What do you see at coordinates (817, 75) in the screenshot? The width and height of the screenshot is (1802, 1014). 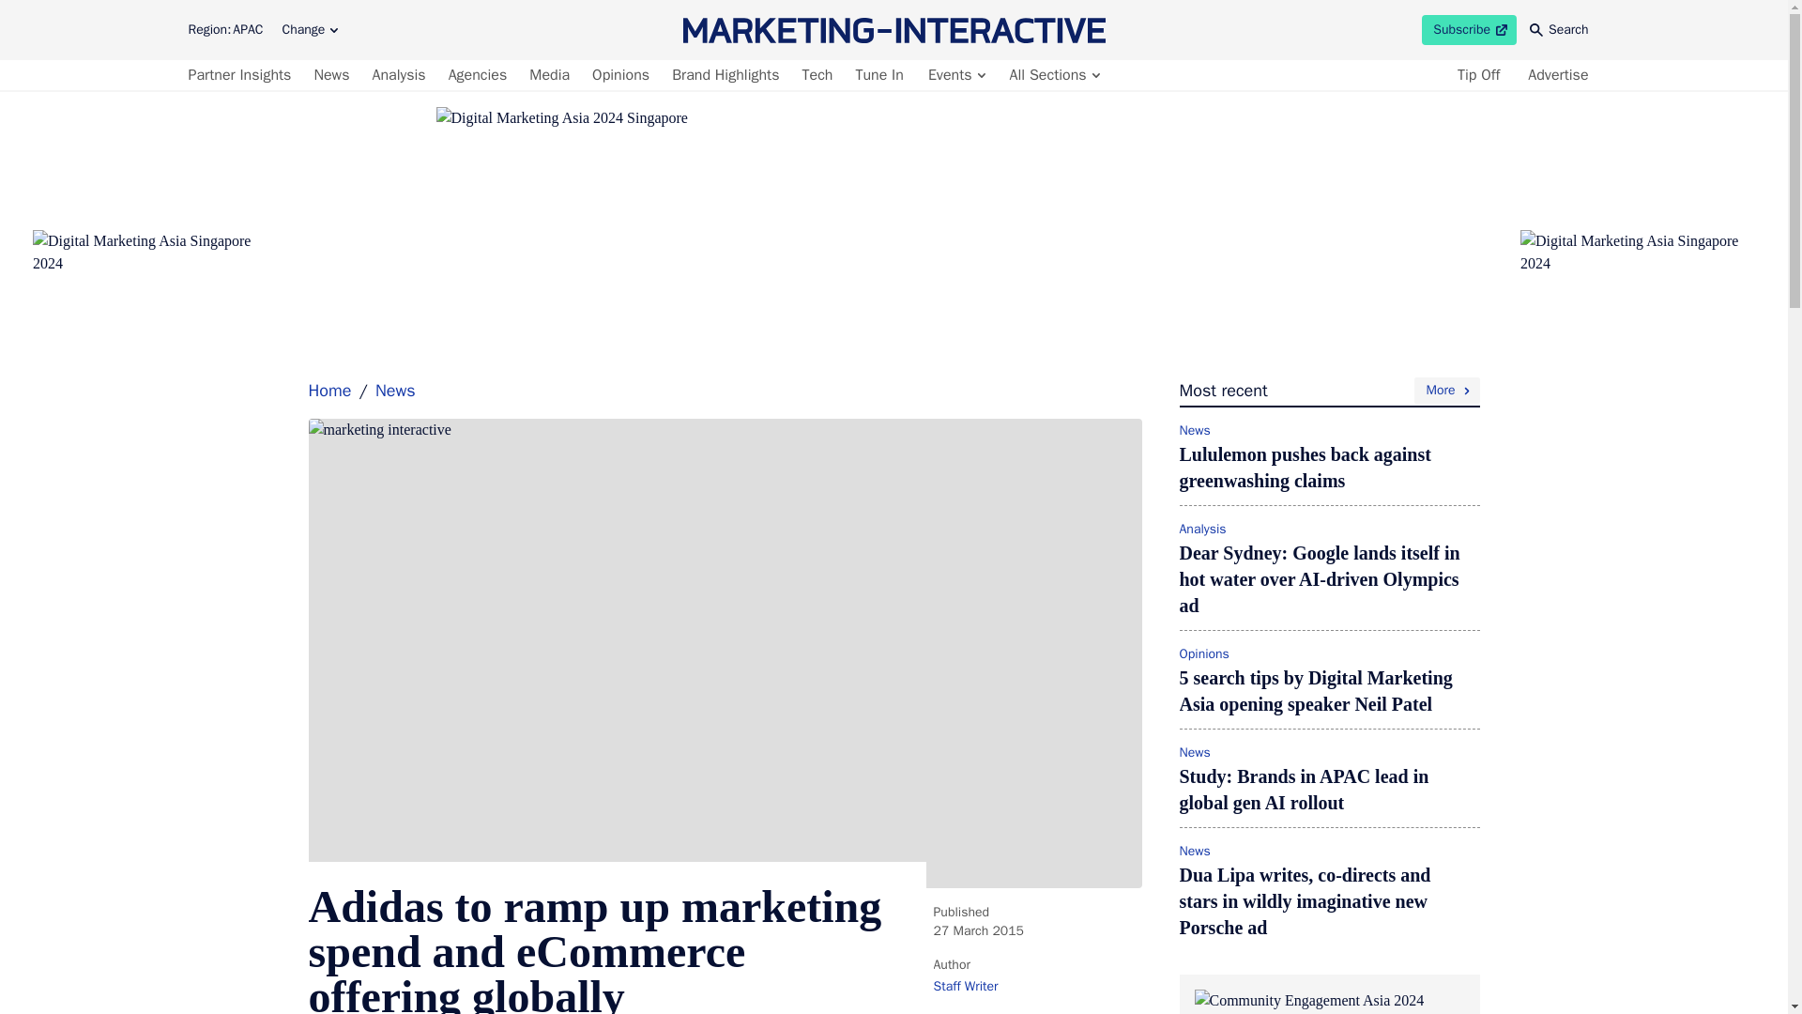 I see `All Sections` at bounding box center [817, 75].